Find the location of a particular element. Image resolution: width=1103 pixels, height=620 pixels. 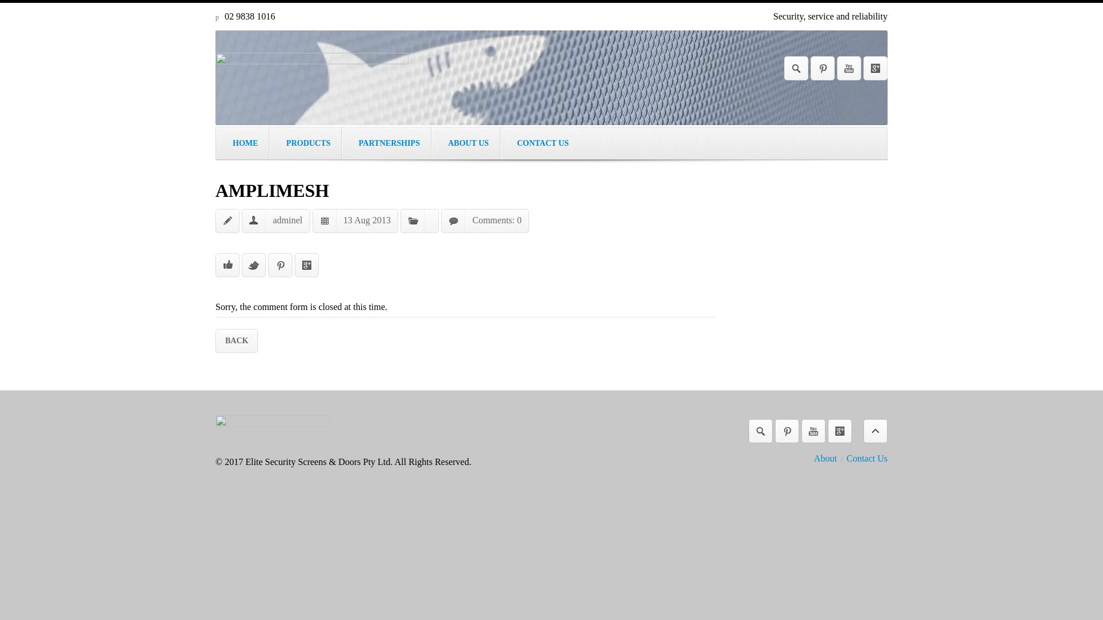

Comments: 0 is located at coordinates (497, 220).